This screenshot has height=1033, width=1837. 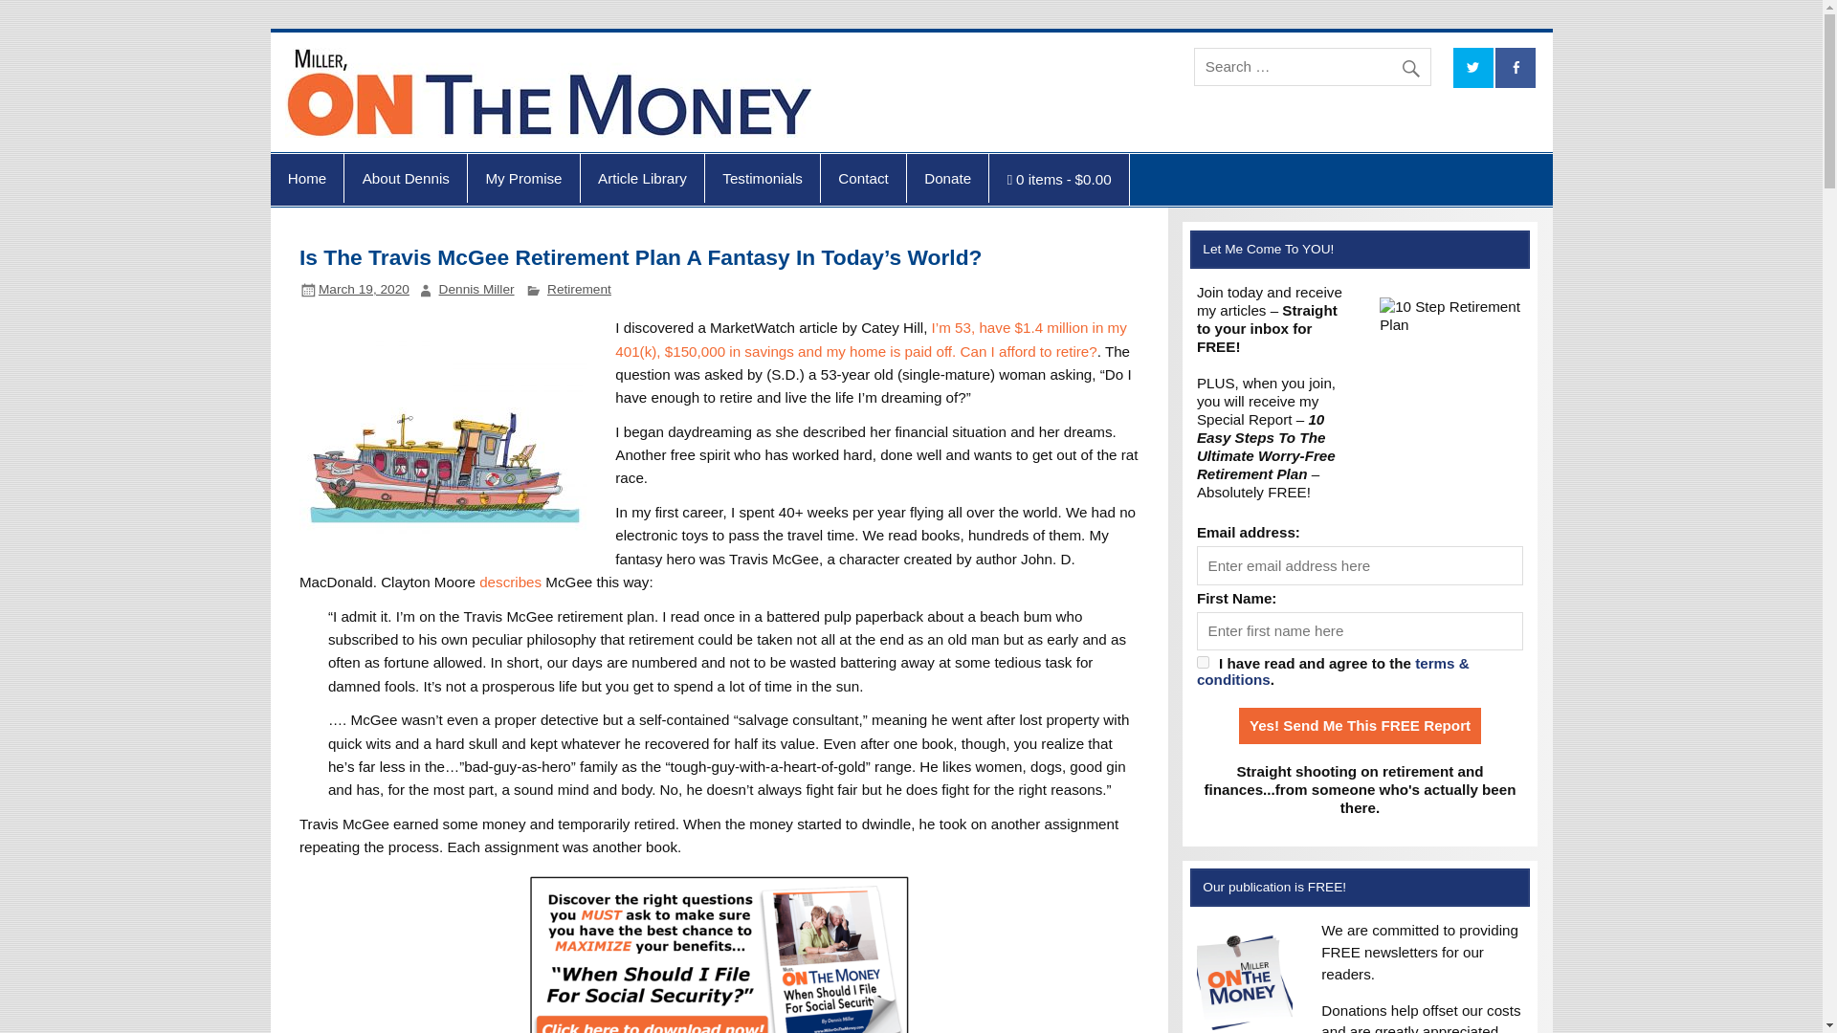 I want to click on About Dennis, so click(x=406, y=178).